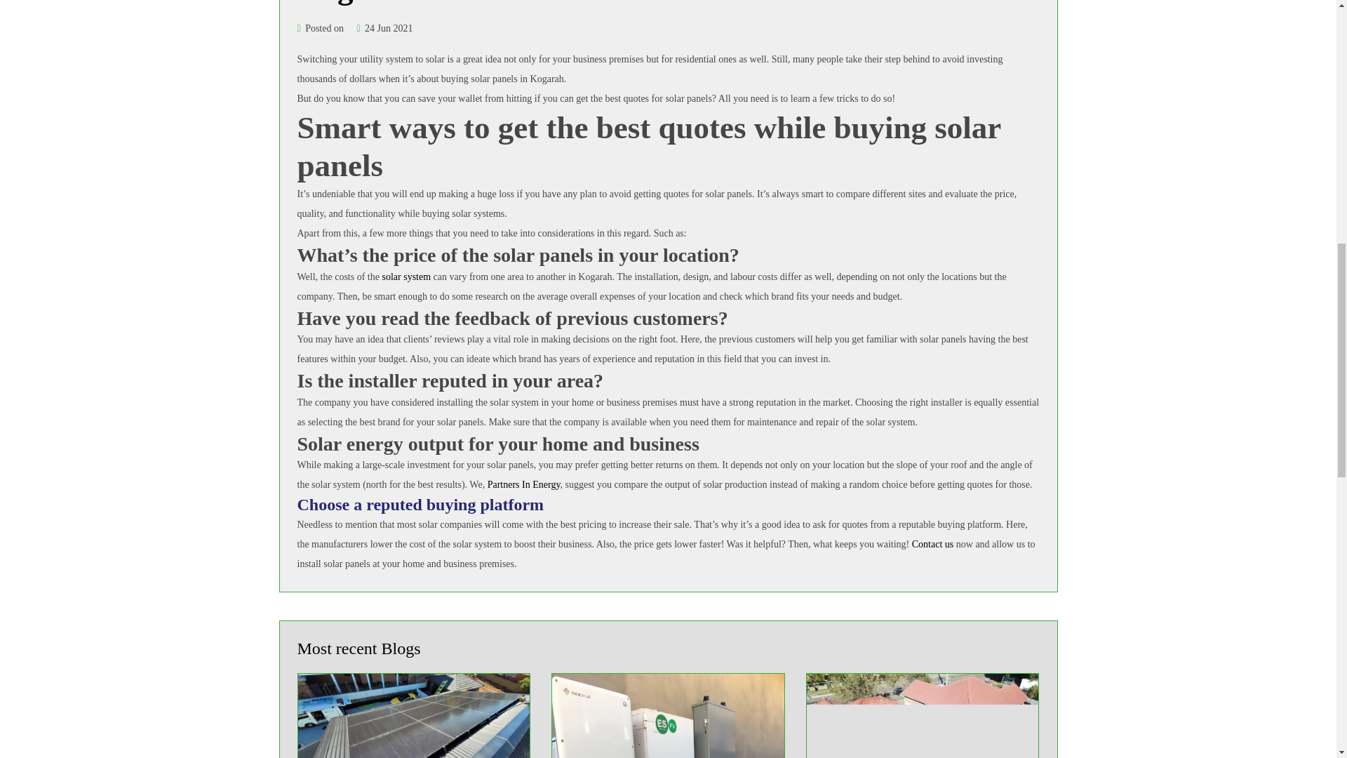 This screenshot has height=758, width=1347. Describe the element at coordinates (406, 277) in the screenshot. I see `solar system` at that location.